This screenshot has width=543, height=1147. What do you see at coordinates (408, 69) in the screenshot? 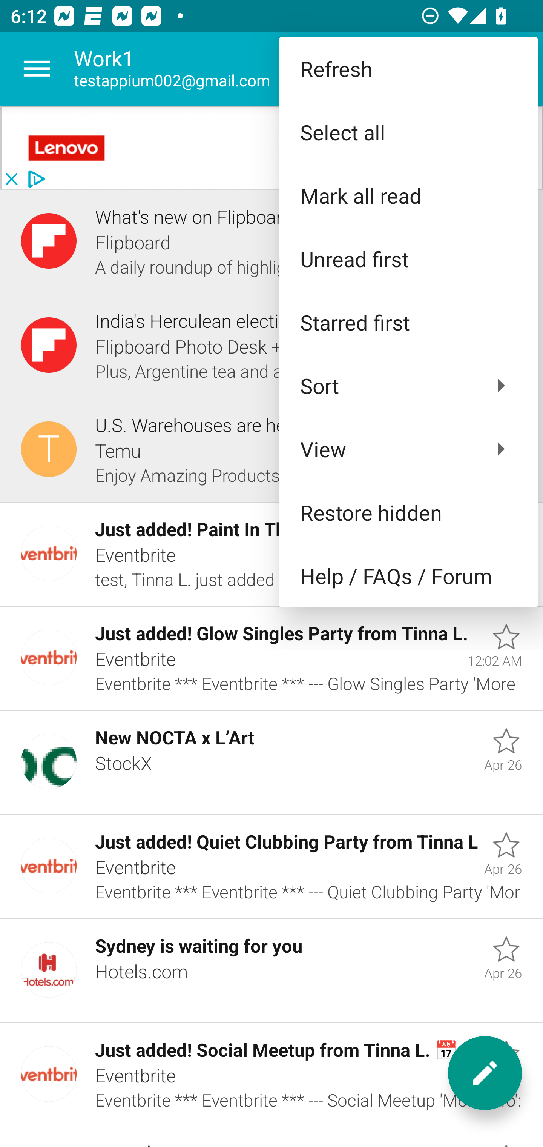
I see `Refresh` at bounding box center [408, 69].